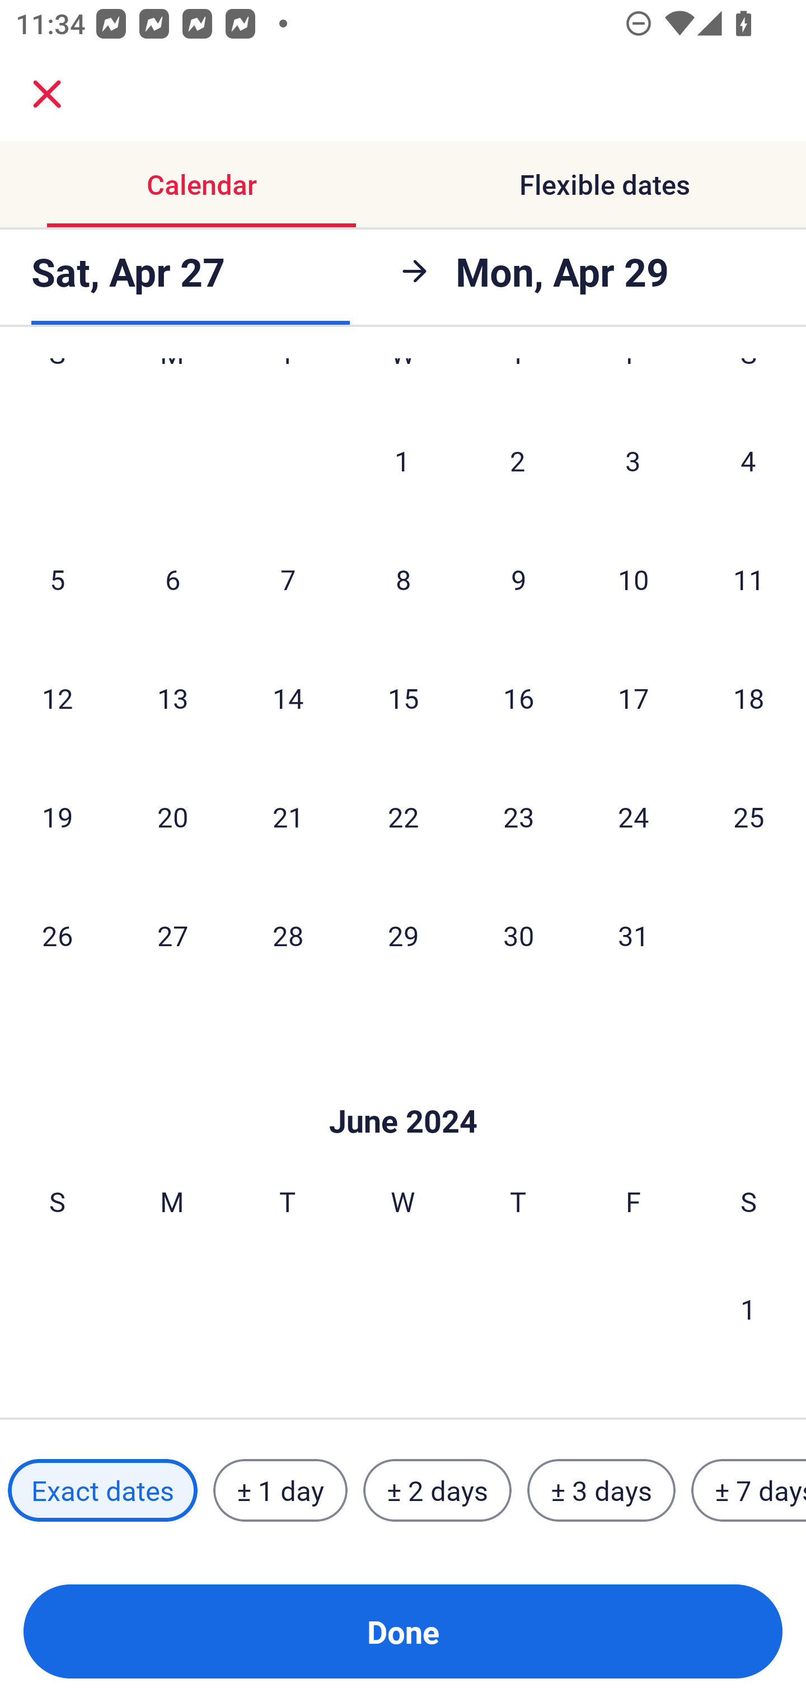 This screenshot has width=806, height=1702. Describe the element at coordinates (288, 579) in the screenshot. I see `7 Tuesday, May 7, 2024` at that location.